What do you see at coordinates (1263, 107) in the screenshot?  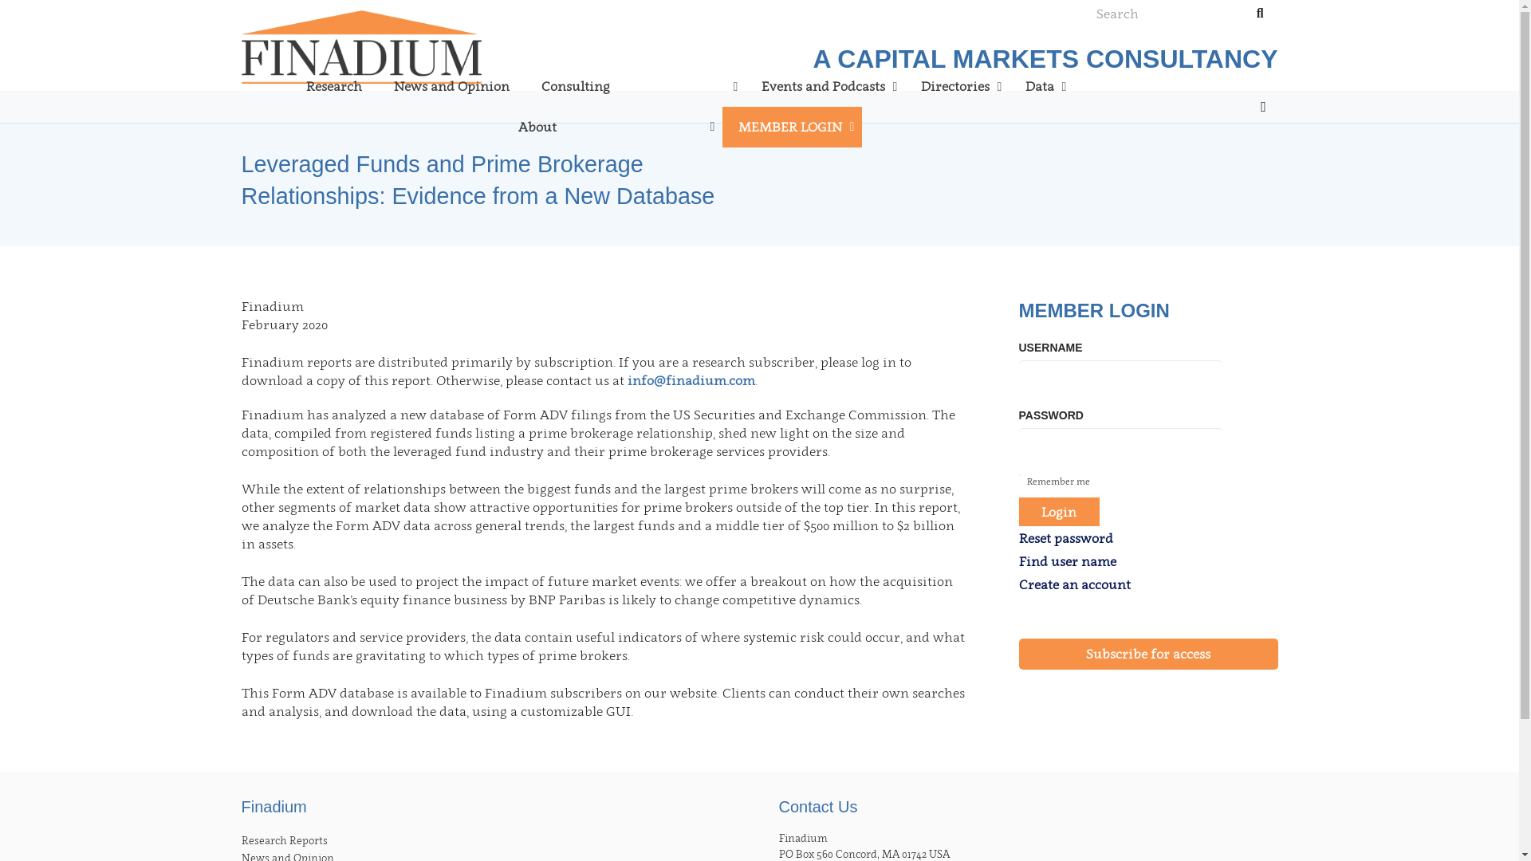 I see `LinkedIn` at bounding box center [1263, 107].